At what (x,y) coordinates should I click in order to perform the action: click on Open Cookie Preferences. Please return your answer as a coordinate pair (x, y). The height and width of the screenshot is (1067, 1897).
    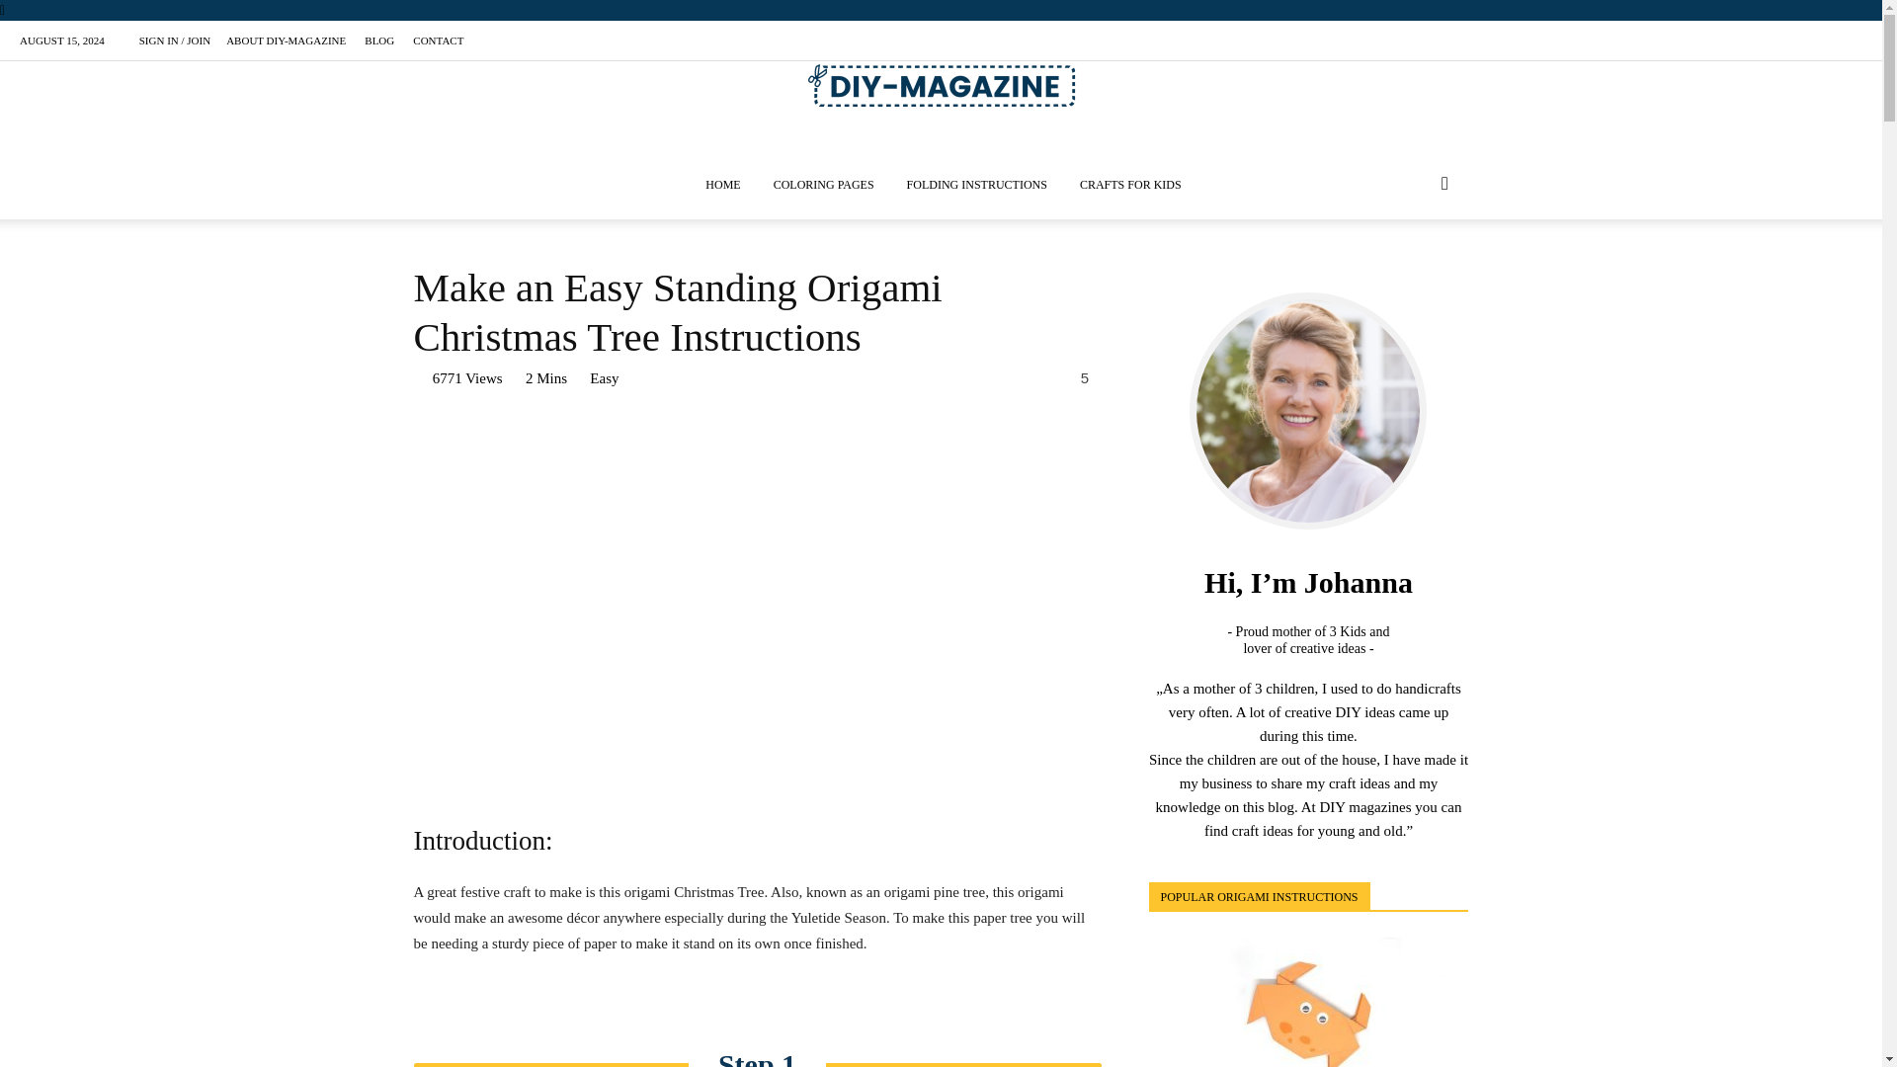
    Looking at the image, I should click on (42, 1041).